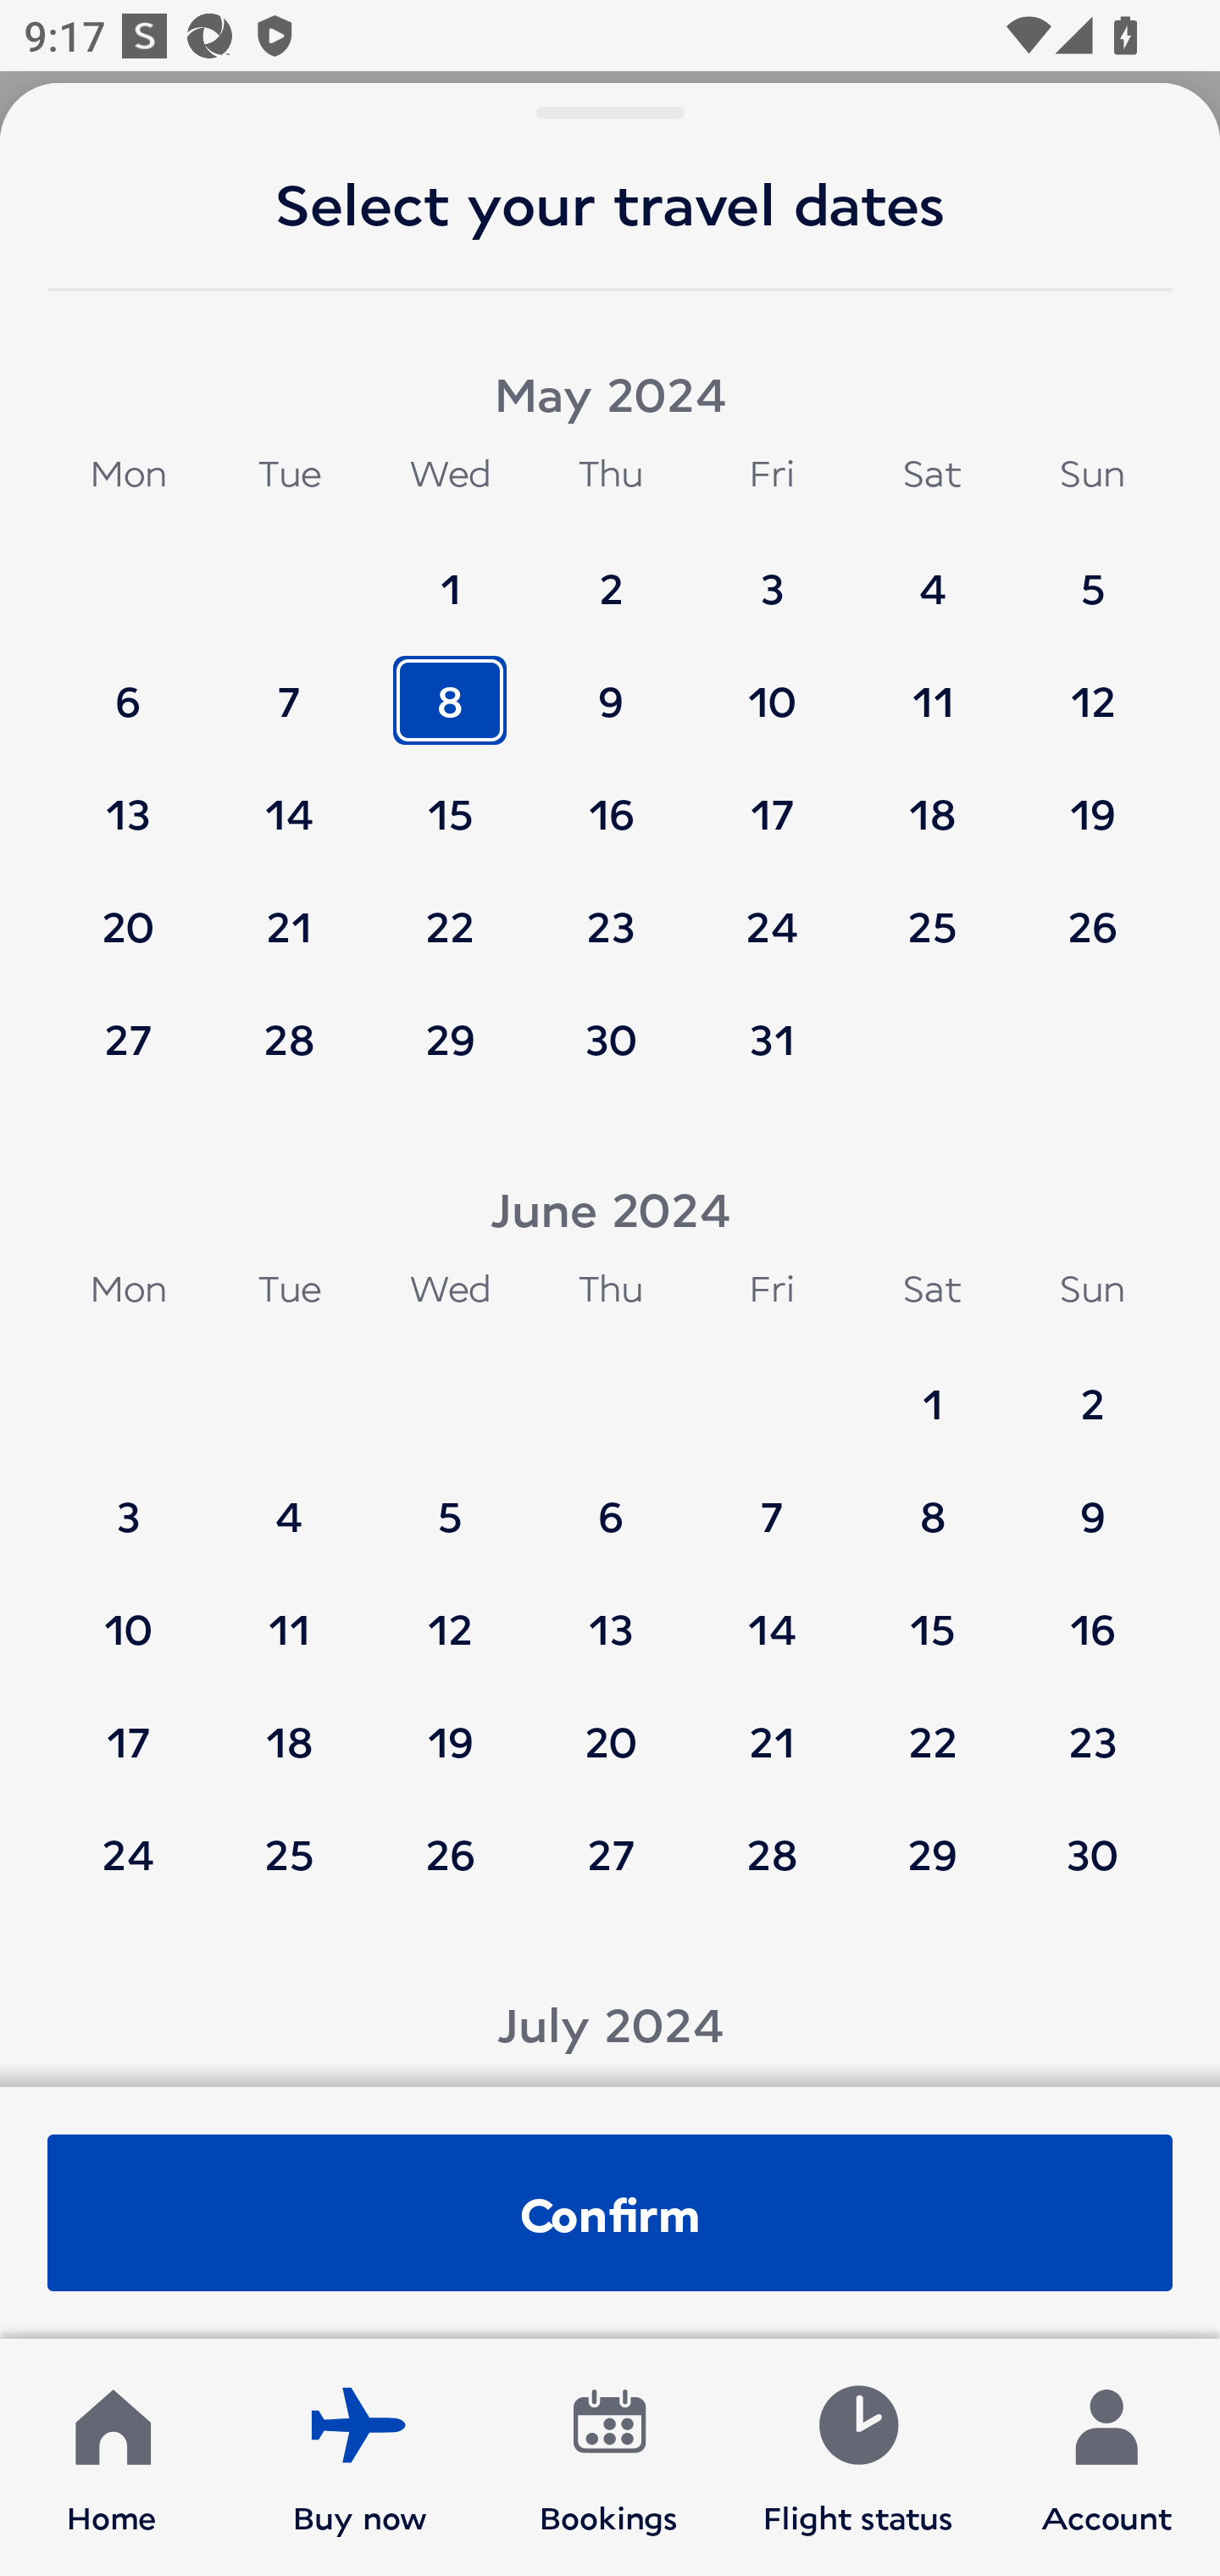 This screenshot has width=1220, height=2576. I want to click on Home, so click(112, 2457).